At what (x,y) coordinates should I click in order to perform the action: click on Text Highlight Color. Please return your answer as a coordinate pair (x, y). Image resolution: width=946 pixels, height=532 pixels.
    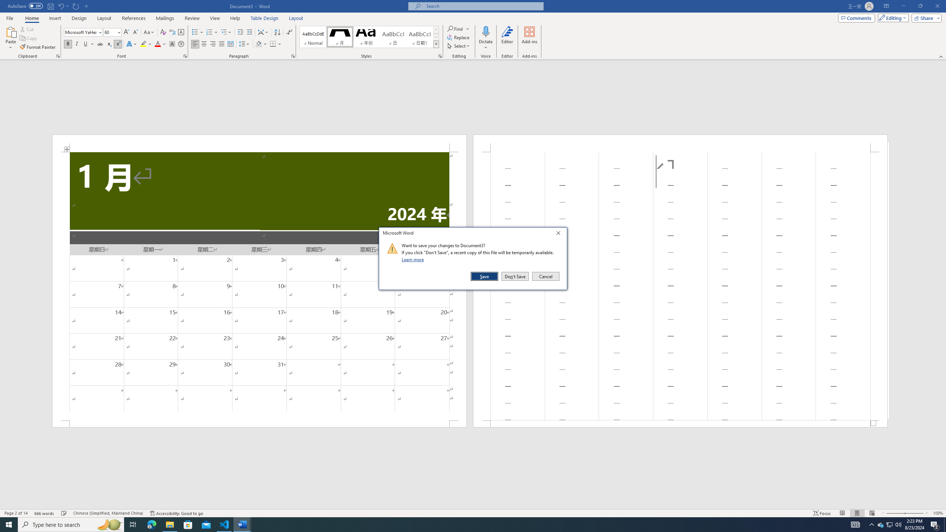
    Looking at the image, I should click on (440, 56).